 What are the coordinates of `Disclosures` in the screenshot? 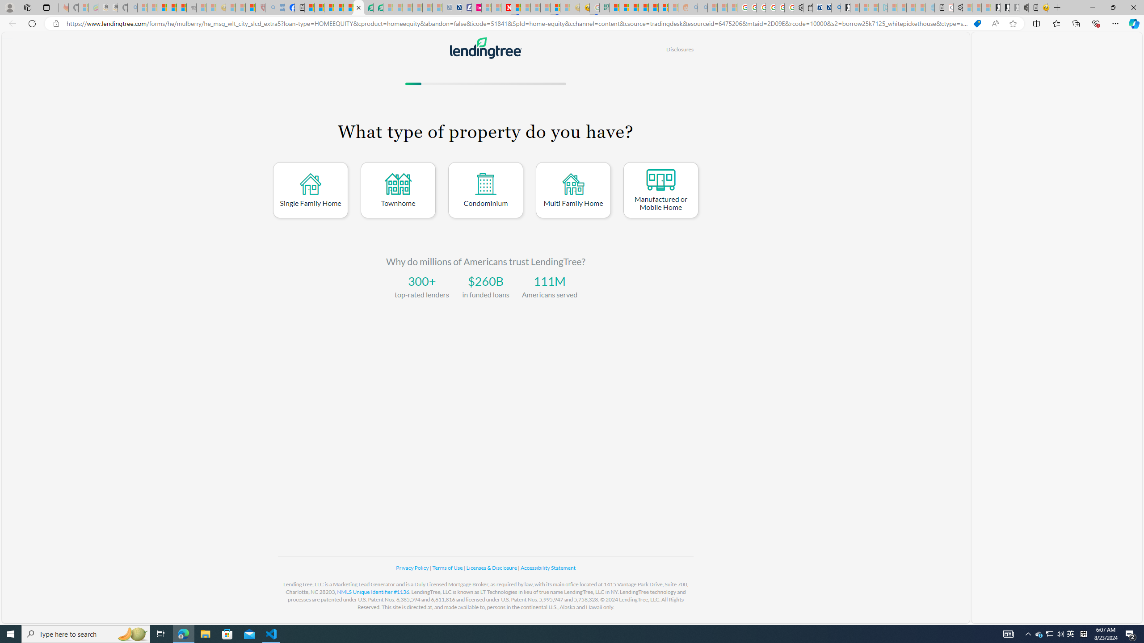 It's located at (679, 49).